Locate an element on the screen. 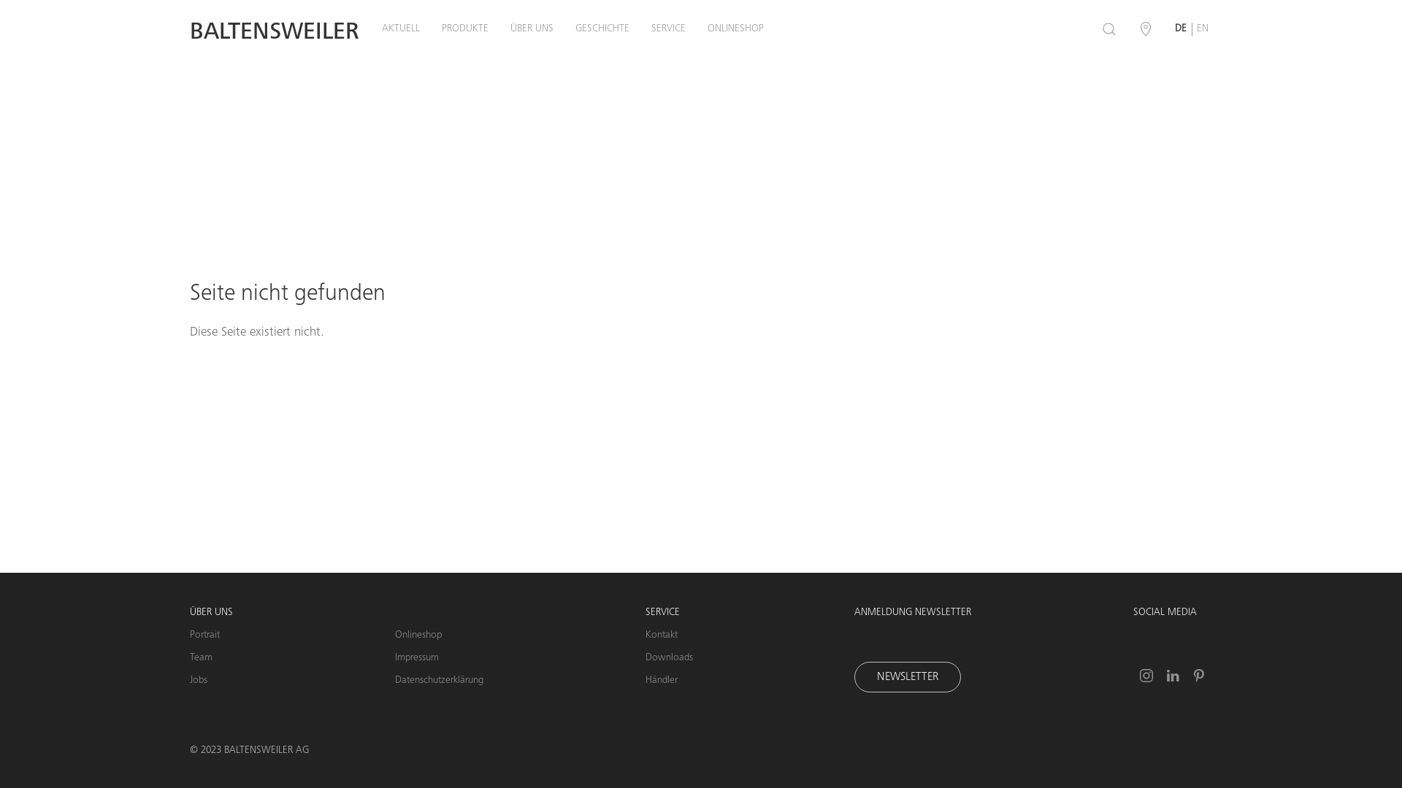  NEWSLETTER is located at coordinates (908, 677).